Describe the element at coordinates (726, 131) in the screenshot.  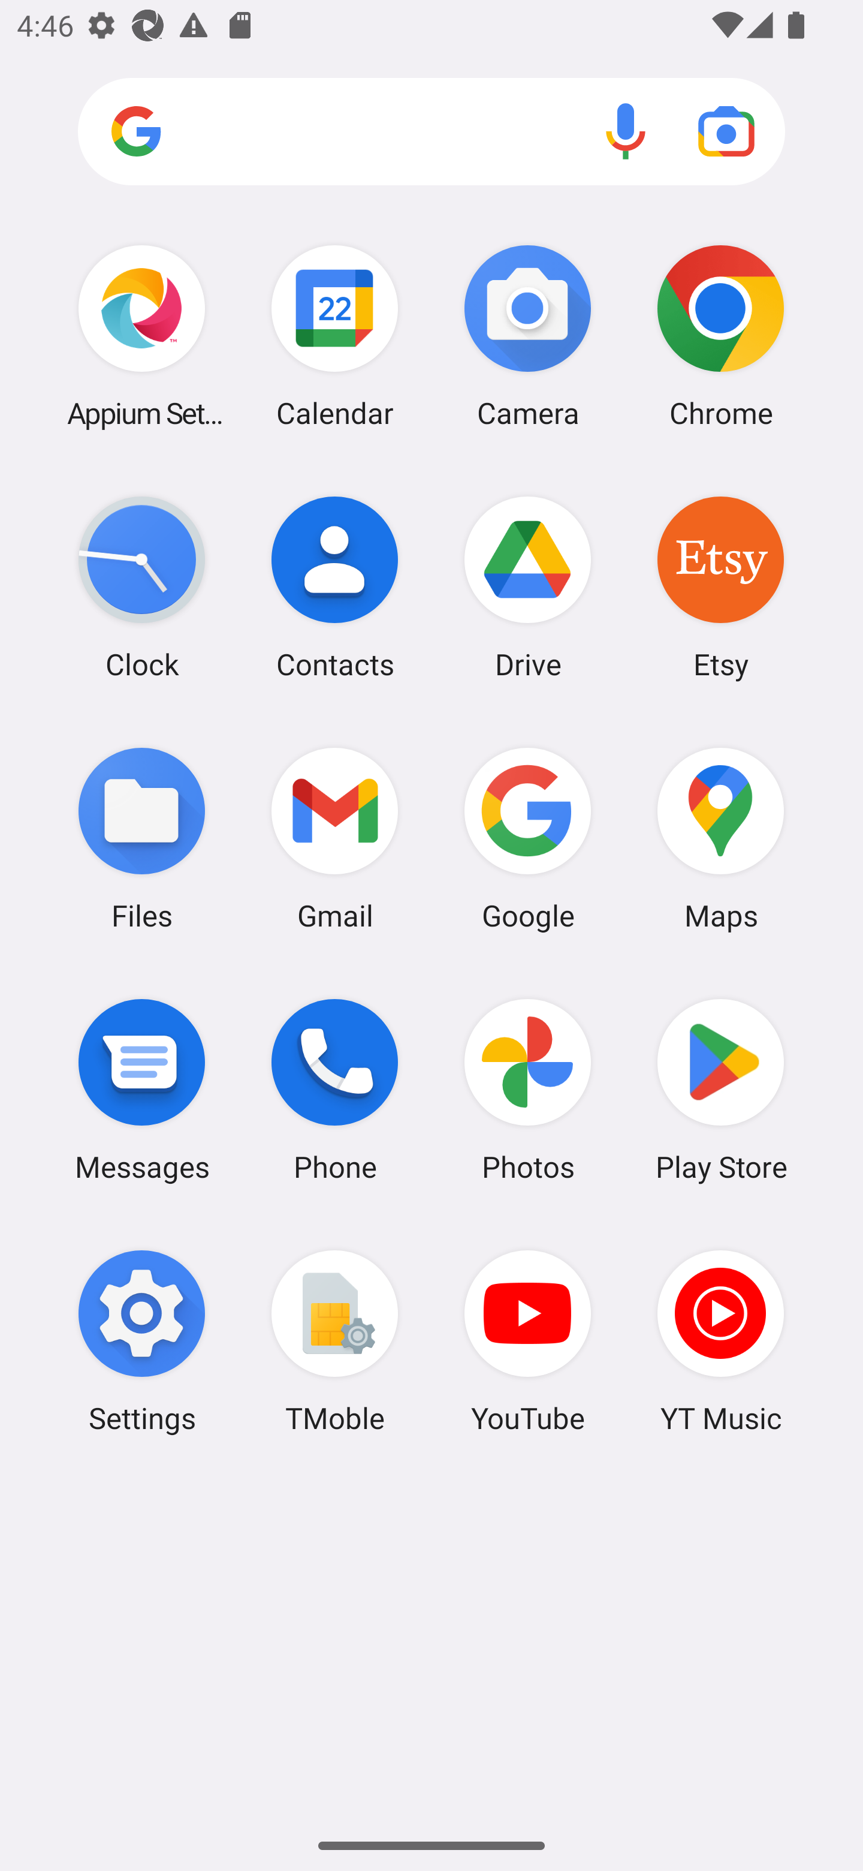
I see `Google Lens` at that location.